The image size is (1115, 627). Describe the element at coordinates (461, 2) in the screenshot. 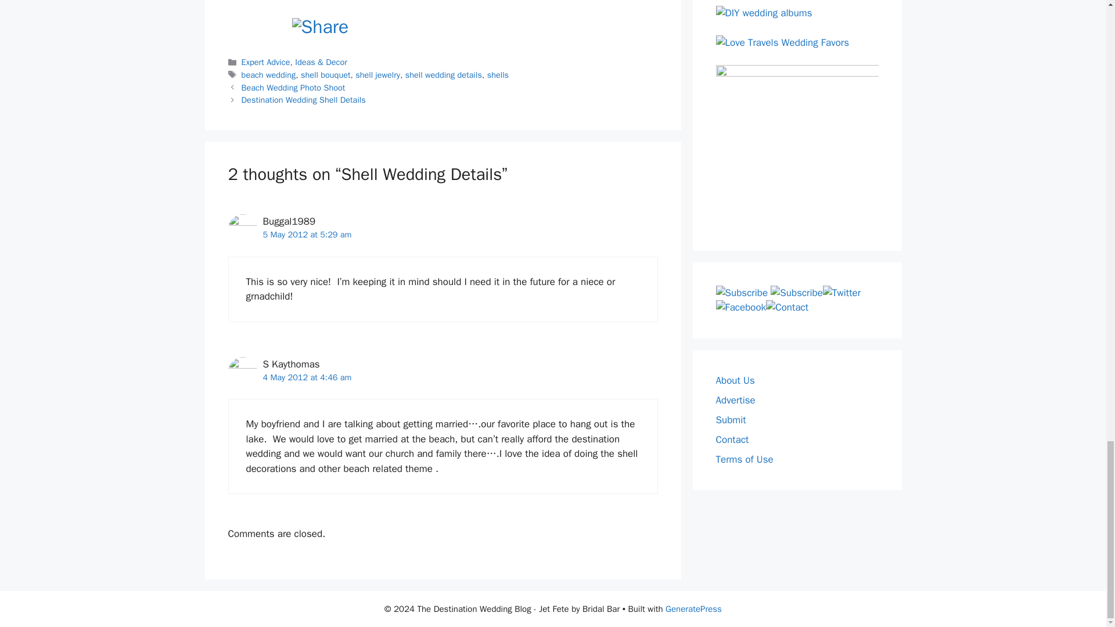

I see `Stingray City, Grand Cayman Trash the Dress` at that location.